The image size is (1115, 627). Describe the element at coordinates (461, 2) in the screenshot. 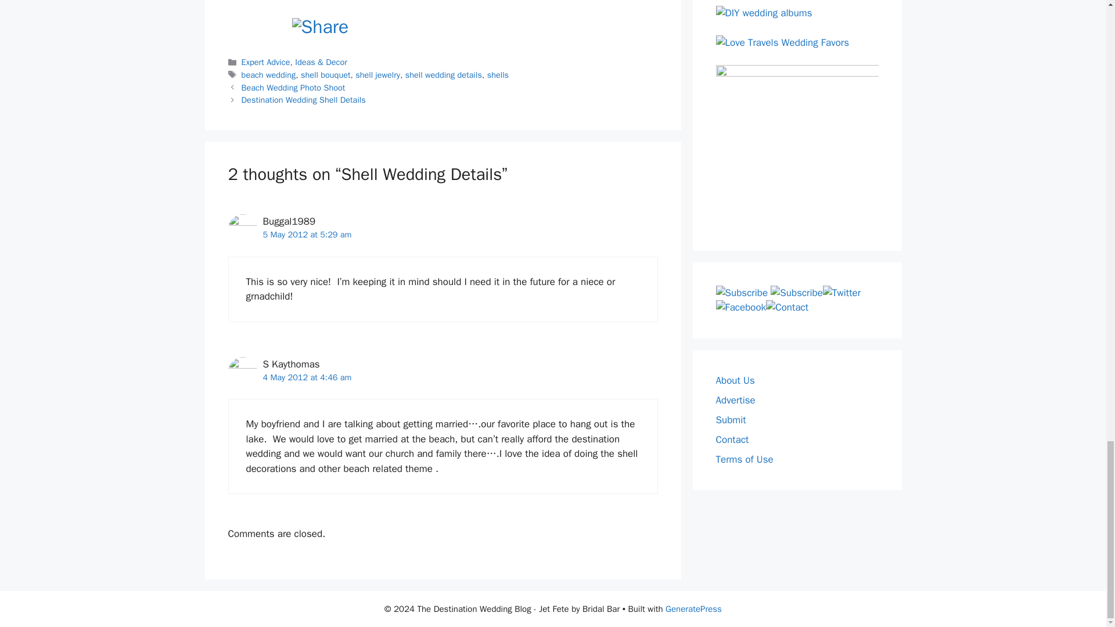

I see `Stingray City, Grand Cayman Trash the Dress` at that location.